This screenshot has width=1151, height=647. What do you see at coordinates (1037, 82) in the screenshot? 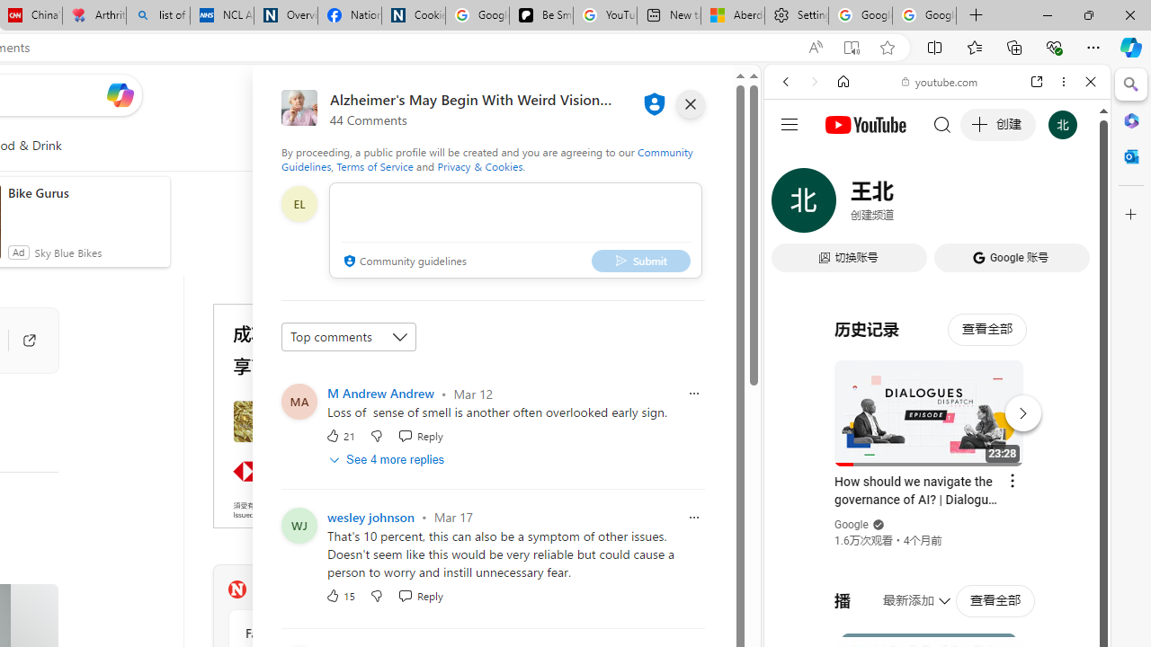
I see `Open link in new tab` at bounding box center [1037, 82].